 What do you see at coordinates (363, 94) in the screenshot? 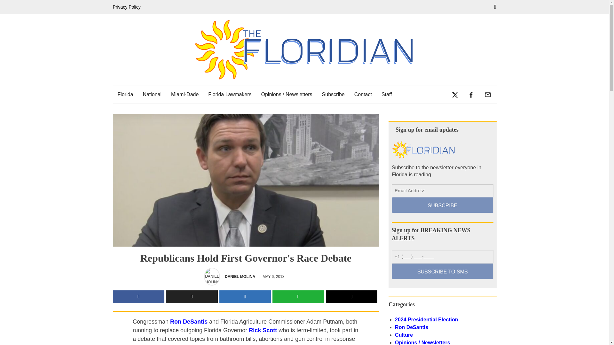
I see `Contact` at bounding box center [363, 94].